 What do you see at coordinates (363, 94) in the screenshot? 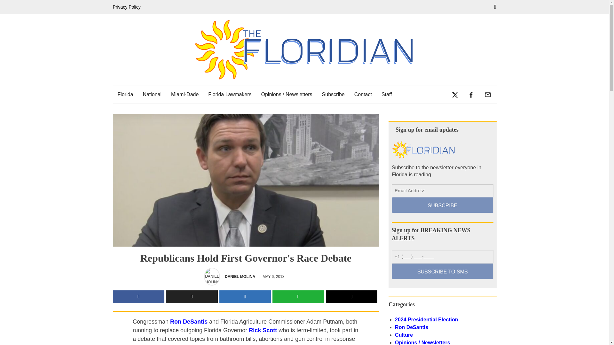
I see `Contact` at bounding box center [363, 94].